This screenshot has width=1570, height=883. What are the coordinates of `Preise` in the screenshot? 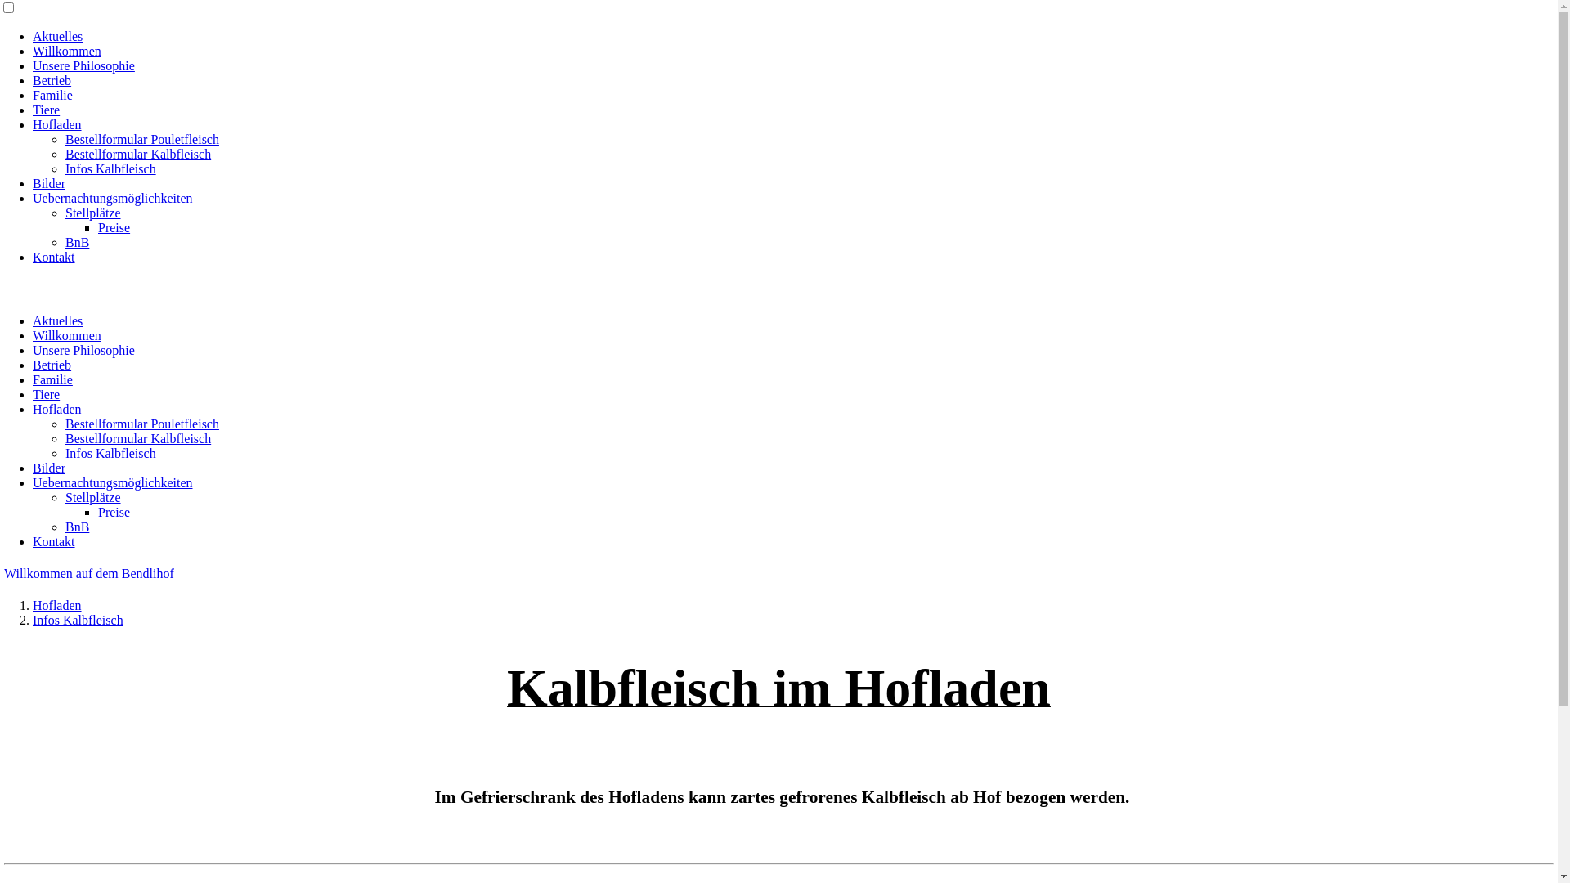 It's located at (114, 227).